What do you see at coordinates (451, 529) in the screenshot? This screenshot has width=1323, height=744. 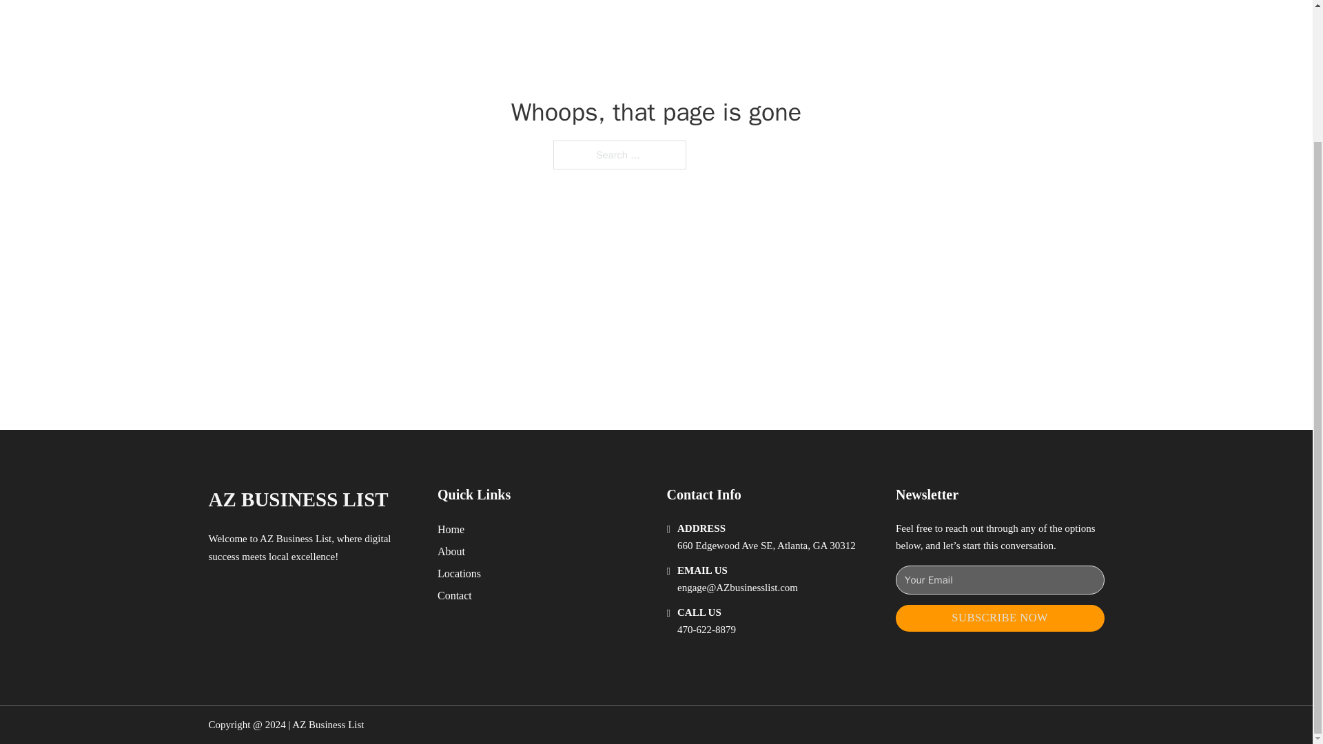 I see `Home` at bounding box center [451, 529].